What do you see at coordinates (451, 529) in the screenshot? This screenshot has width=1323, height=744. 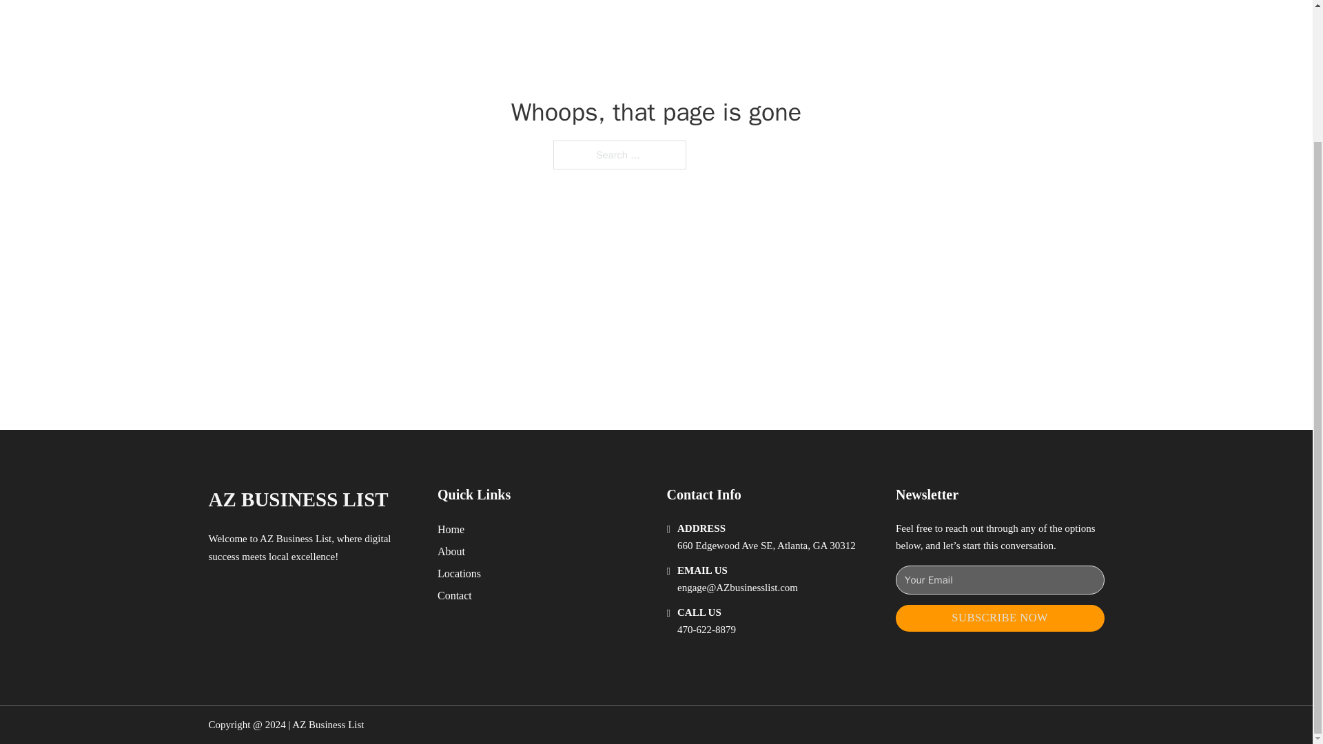 I see `Home` at bounding box center [451, 529].